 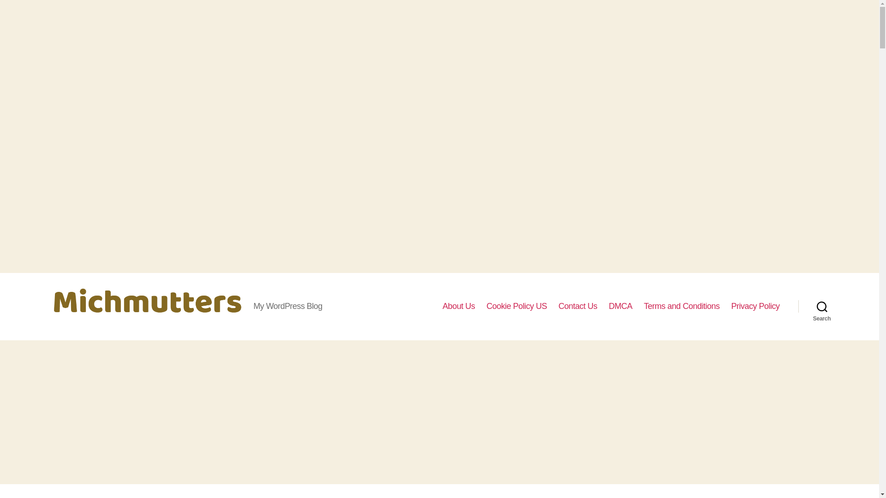 I want to click on Privacy Policy, so click(x=755, y=307).